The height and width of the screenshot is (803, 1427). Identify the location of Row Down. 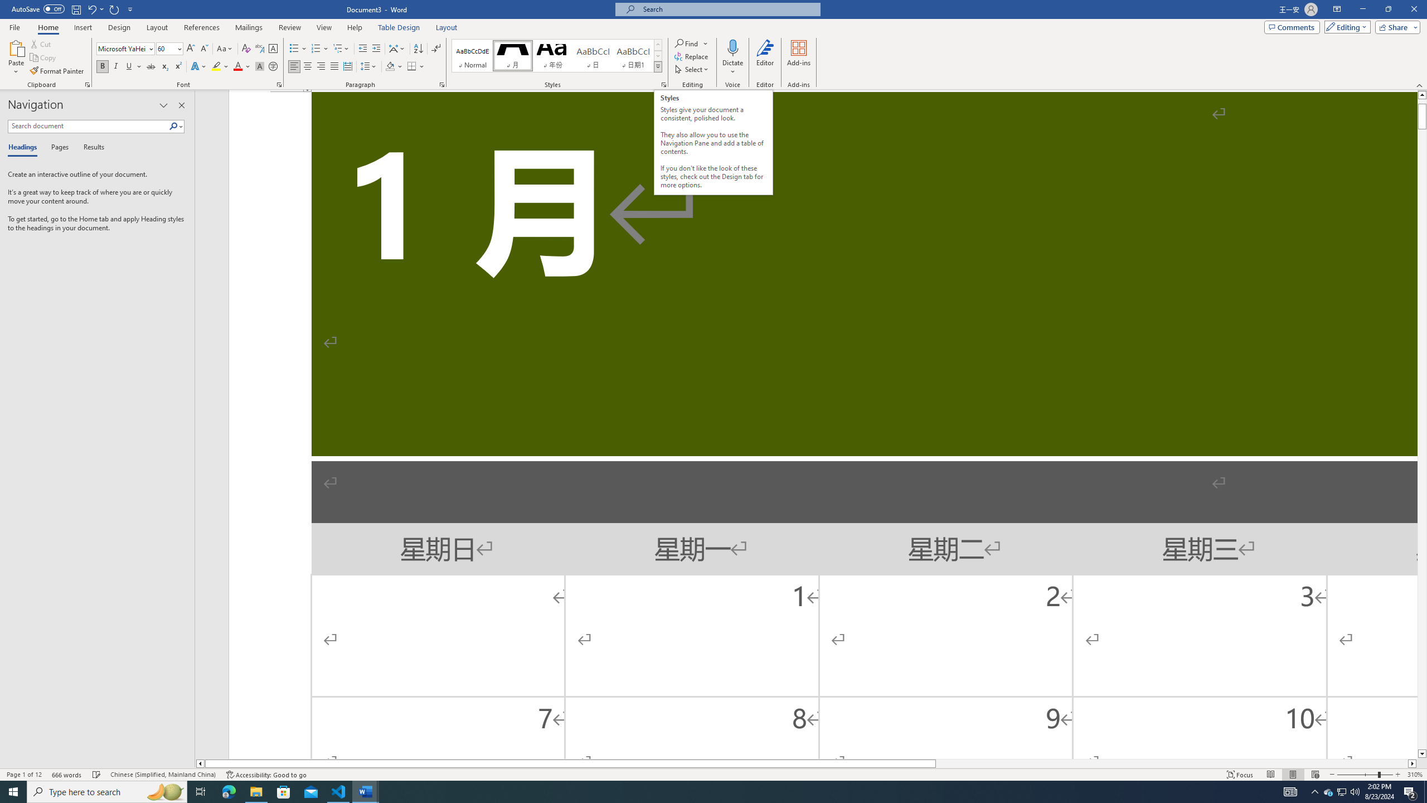
(658, 56).